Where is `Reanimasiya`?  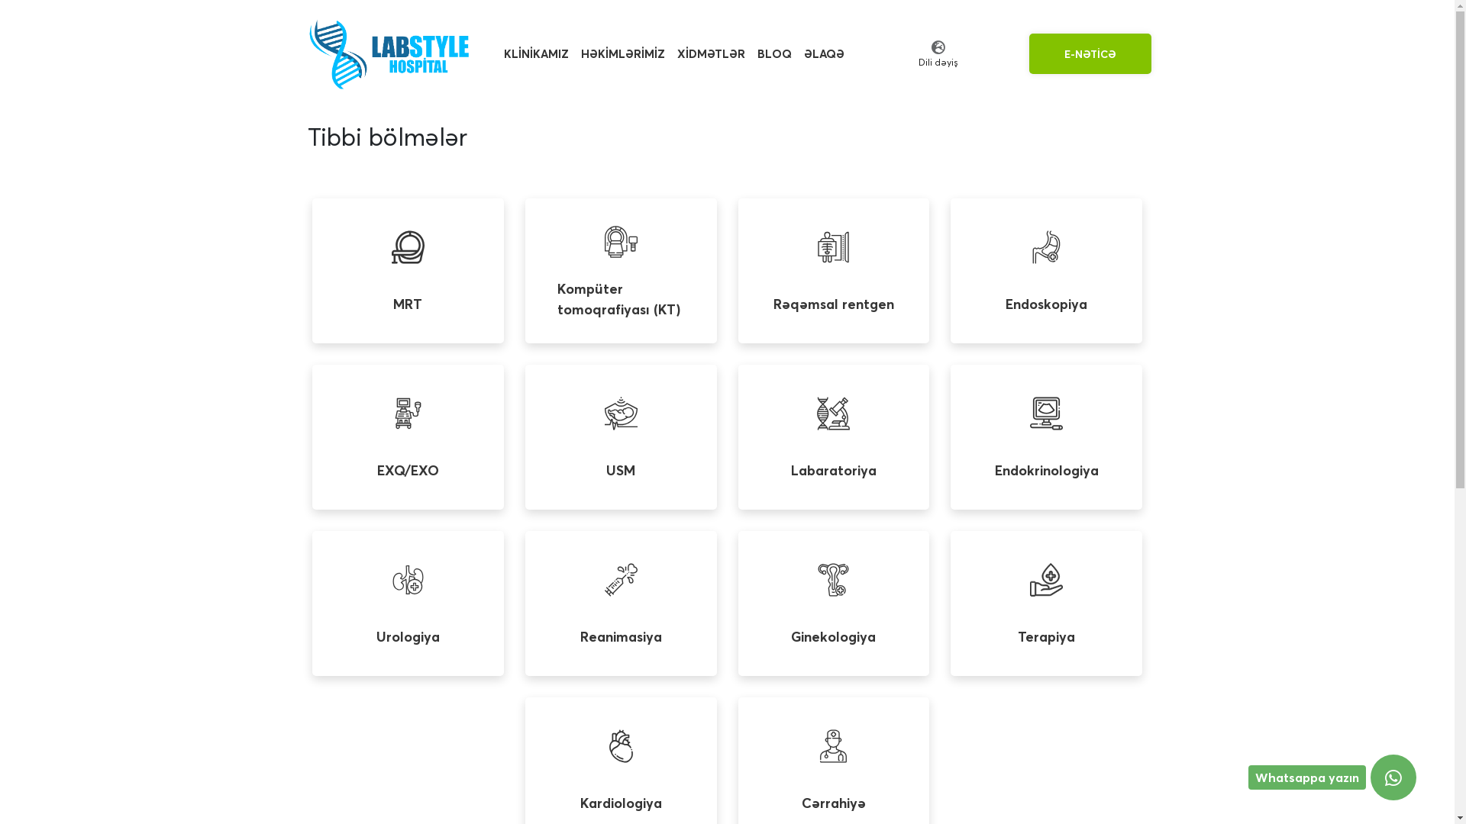
Reanimasiya is located at coordinates (622, 604).